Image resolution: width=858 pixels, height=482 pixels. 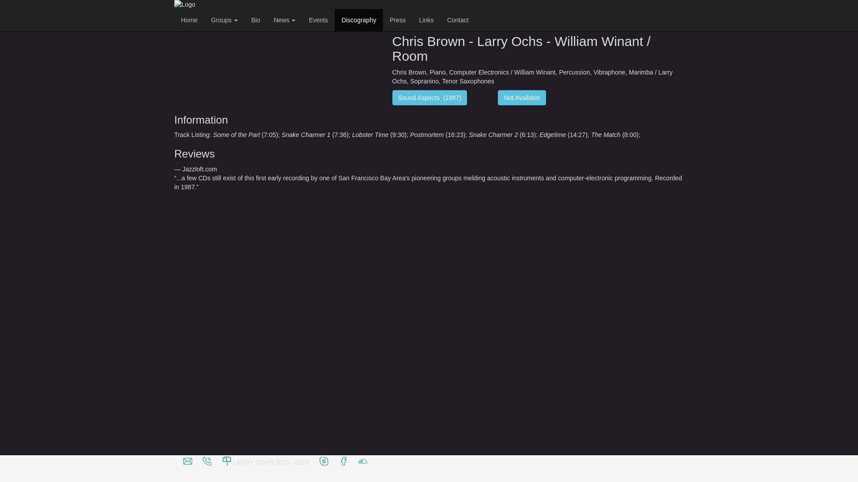 I want to click on Discography, so click(x=359, y=20).